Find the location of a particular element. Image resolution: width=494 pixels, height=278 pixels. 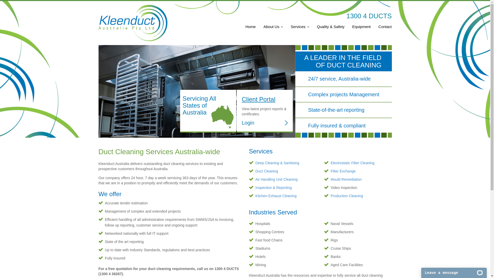

Services is located at coordinates (300, 29).